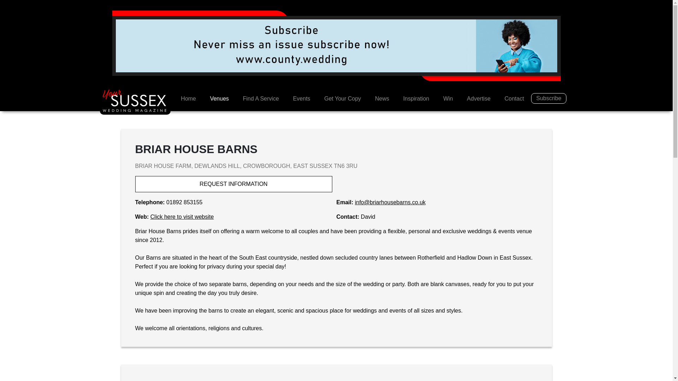 This screenshot has width=678, height=381. What do you see at coordinates (382, 99) in the screenshot?
I see `Check out the latest news from Your Sussex Wedding magazine` at bounding box center [382, 99].